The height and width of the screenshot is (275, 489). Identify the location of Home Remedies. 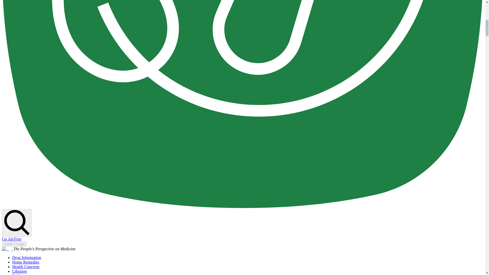
(25, 262).